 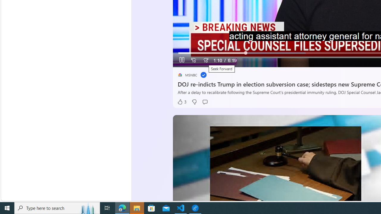 I want to click on placeholder MSNBC, so click(x=188, y=75).